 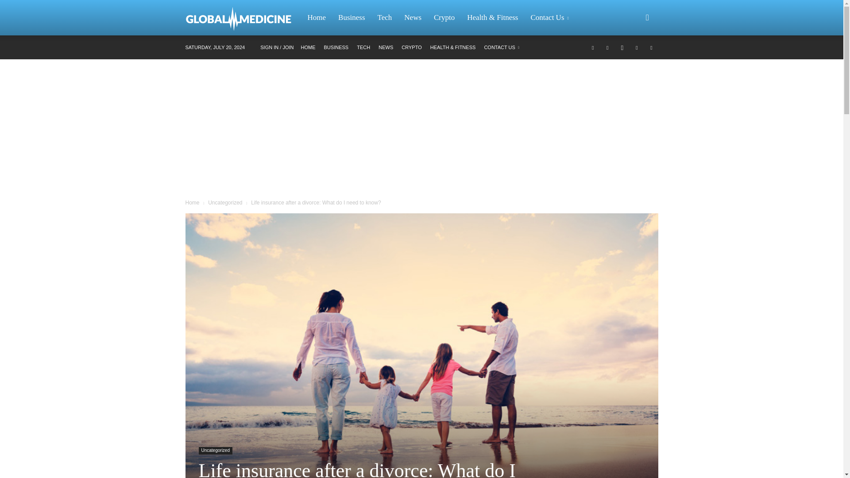 I want to click on DailyTimeZone, so click(x=243, y=18).